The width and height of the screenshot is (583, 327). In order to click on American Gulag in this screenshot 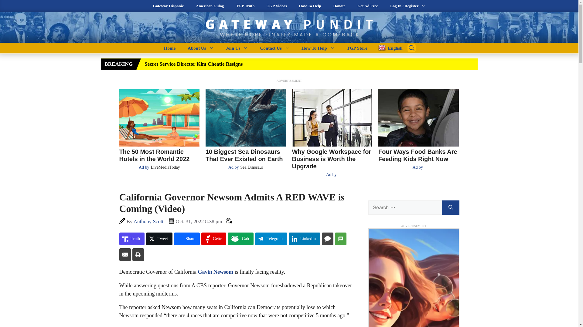, I will do `click(210, 6)`.